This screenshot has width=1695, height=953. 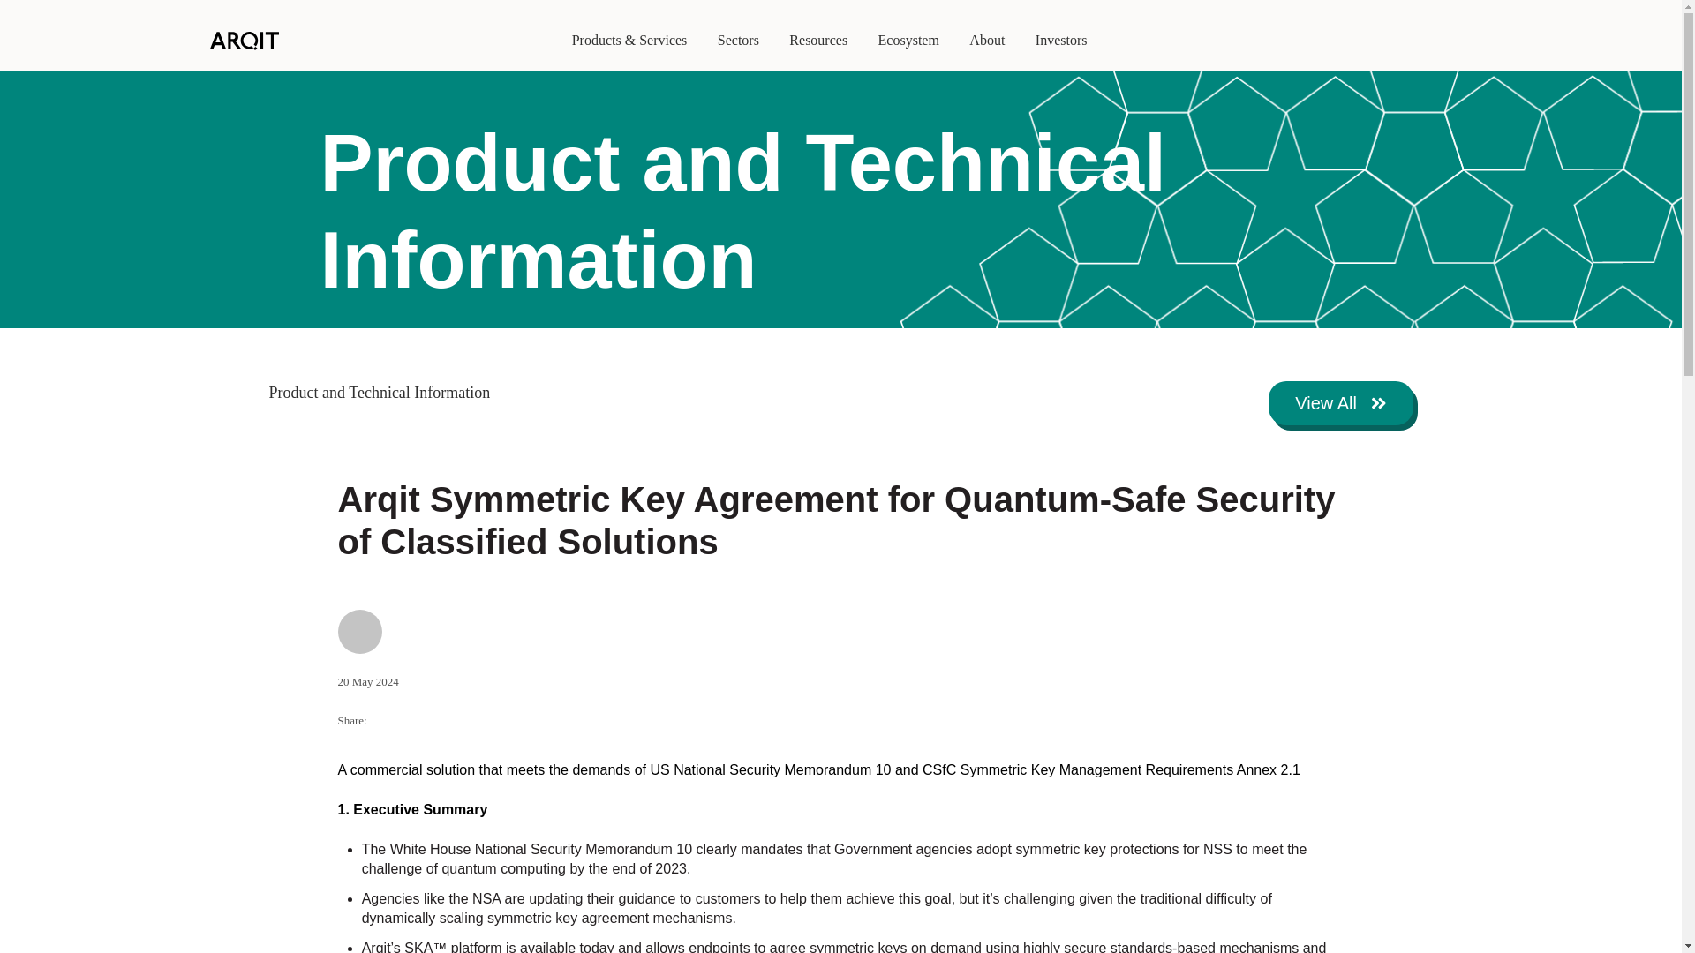 I want to click on Resources, so click(x=818, y=41).